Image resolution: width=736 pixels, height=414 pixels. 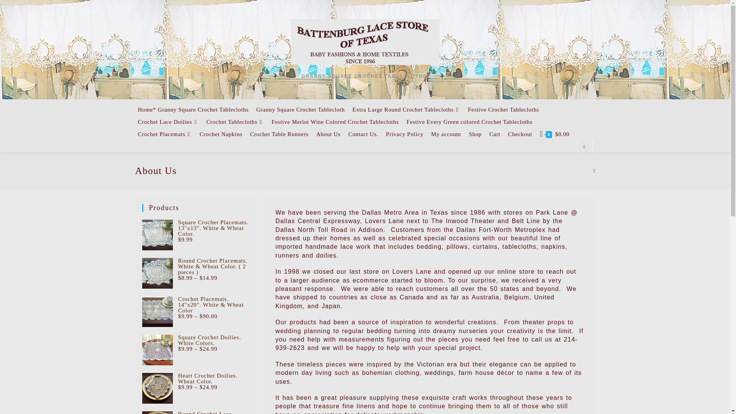 What do you see at coordinates (221, 134) in the screenshot?
I see `Crochet Napkins` at bounding box center [221, 134].